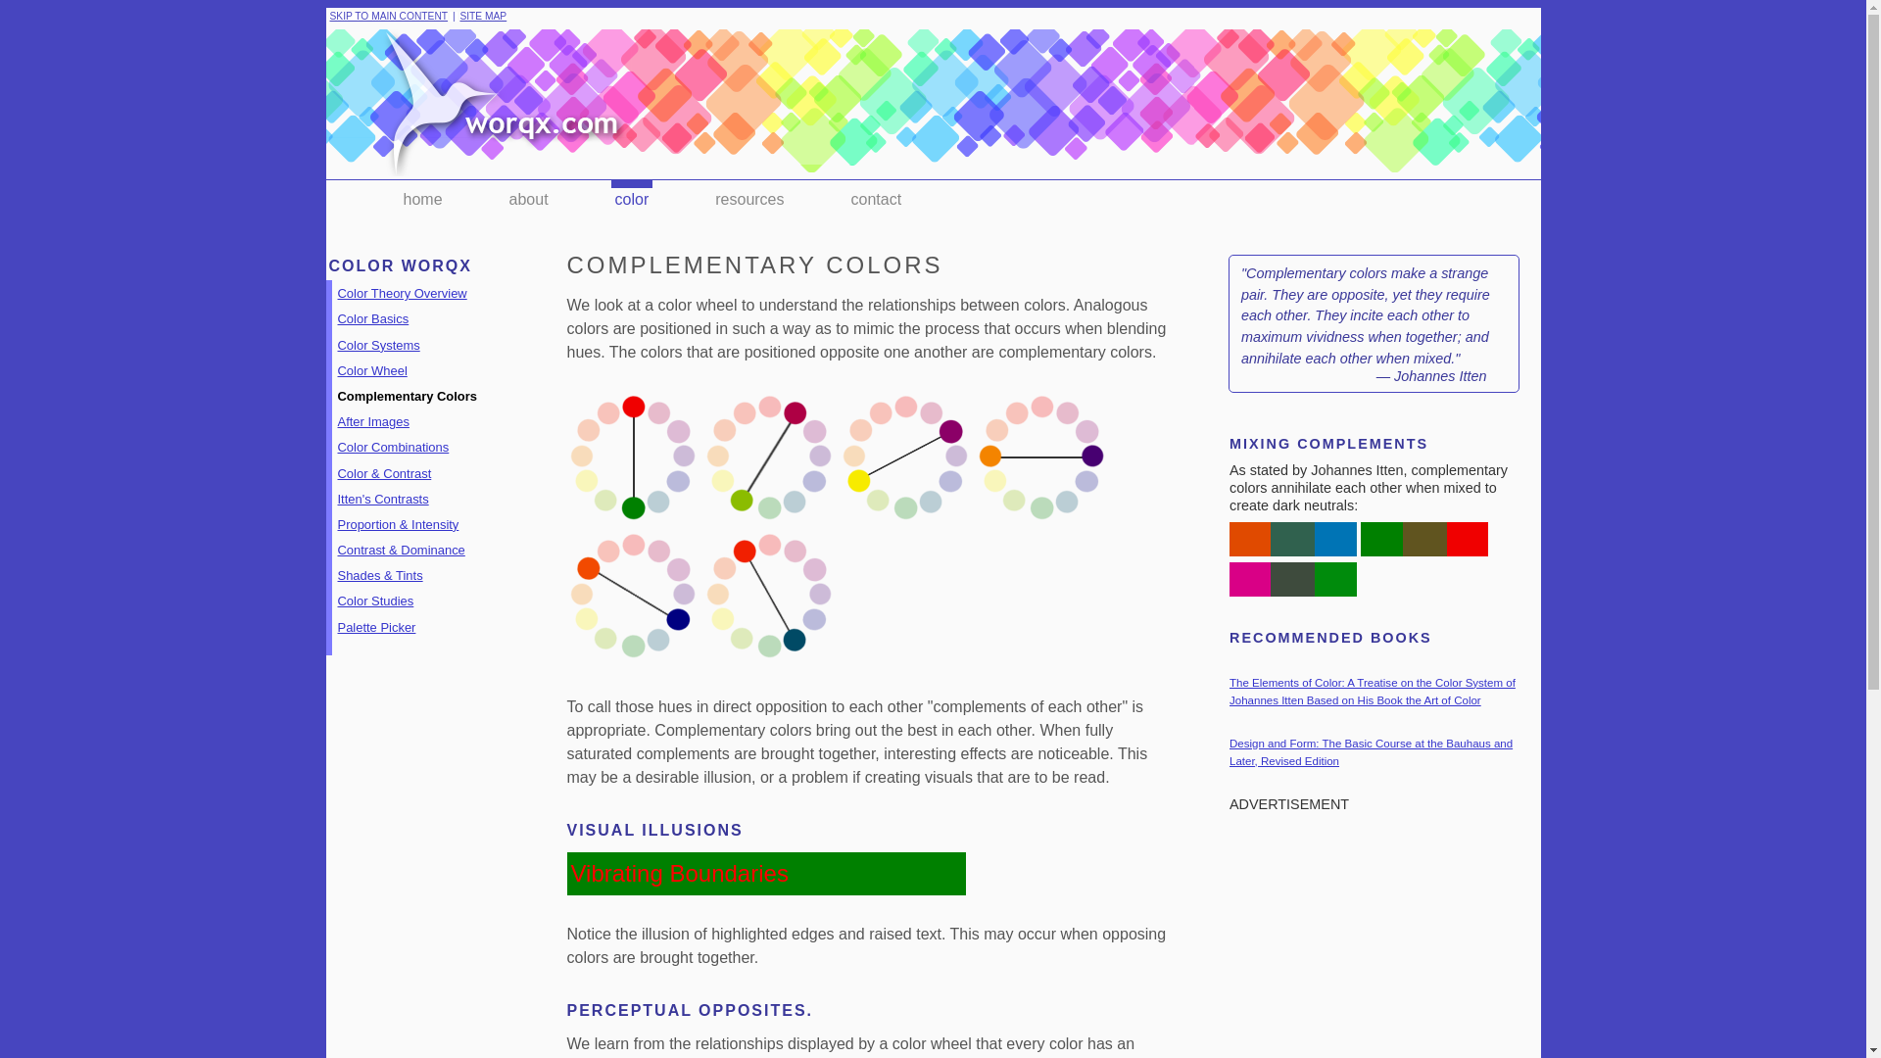 The width and height of the screenshot is (1881, 1058). Describe the element at coordinates (1379, 940) in the screenshot. I see `Advertisement` at that location.